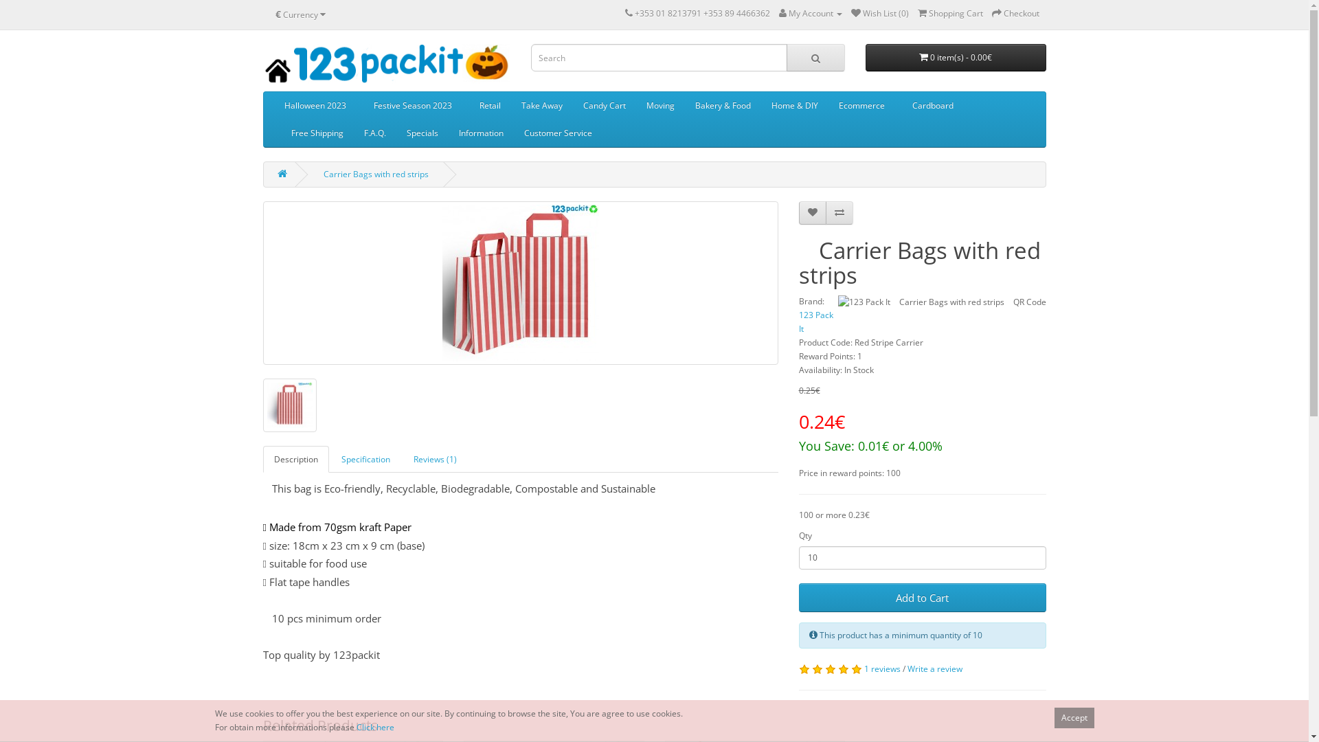 The height and width of the screenshot is (742, 1319). I want to click on Checkout, so click(1015, 14).